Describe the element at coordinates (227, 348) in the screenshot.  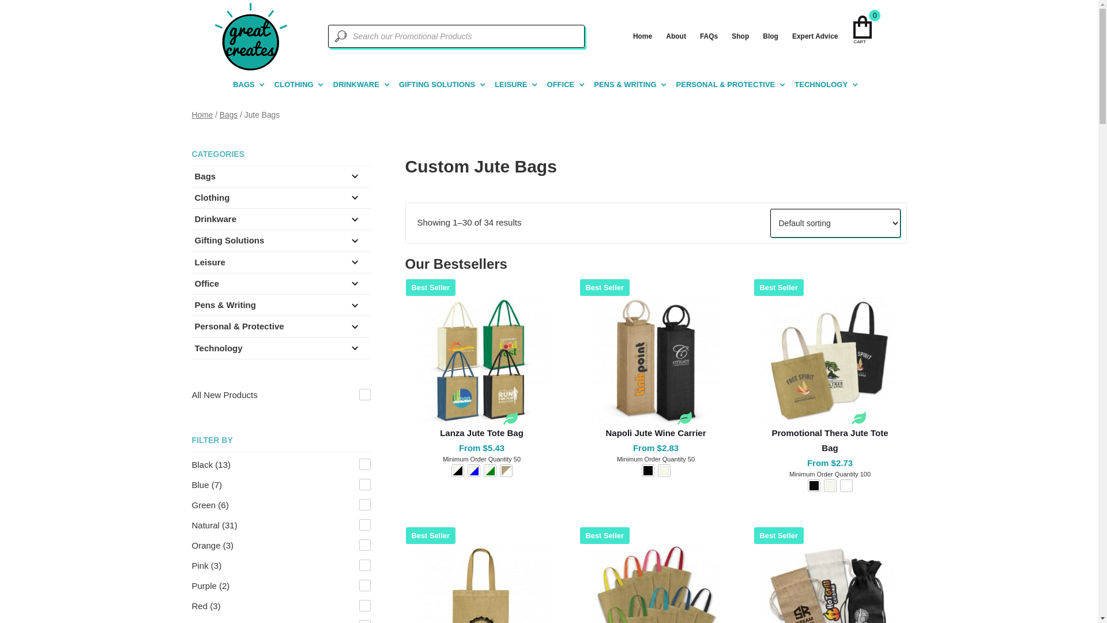
I see `Technology` at that location.